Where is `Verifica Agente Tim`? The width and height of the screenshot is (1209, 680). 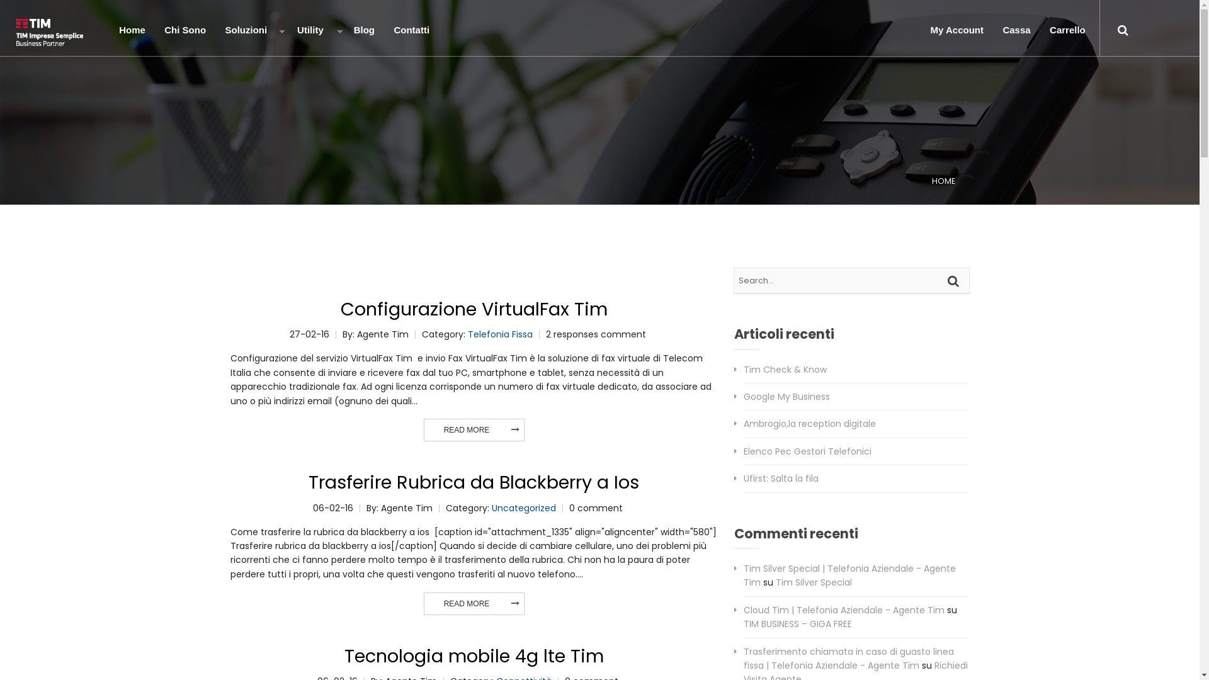 Verifica Agente Tim is located at coordinates (337, 310).